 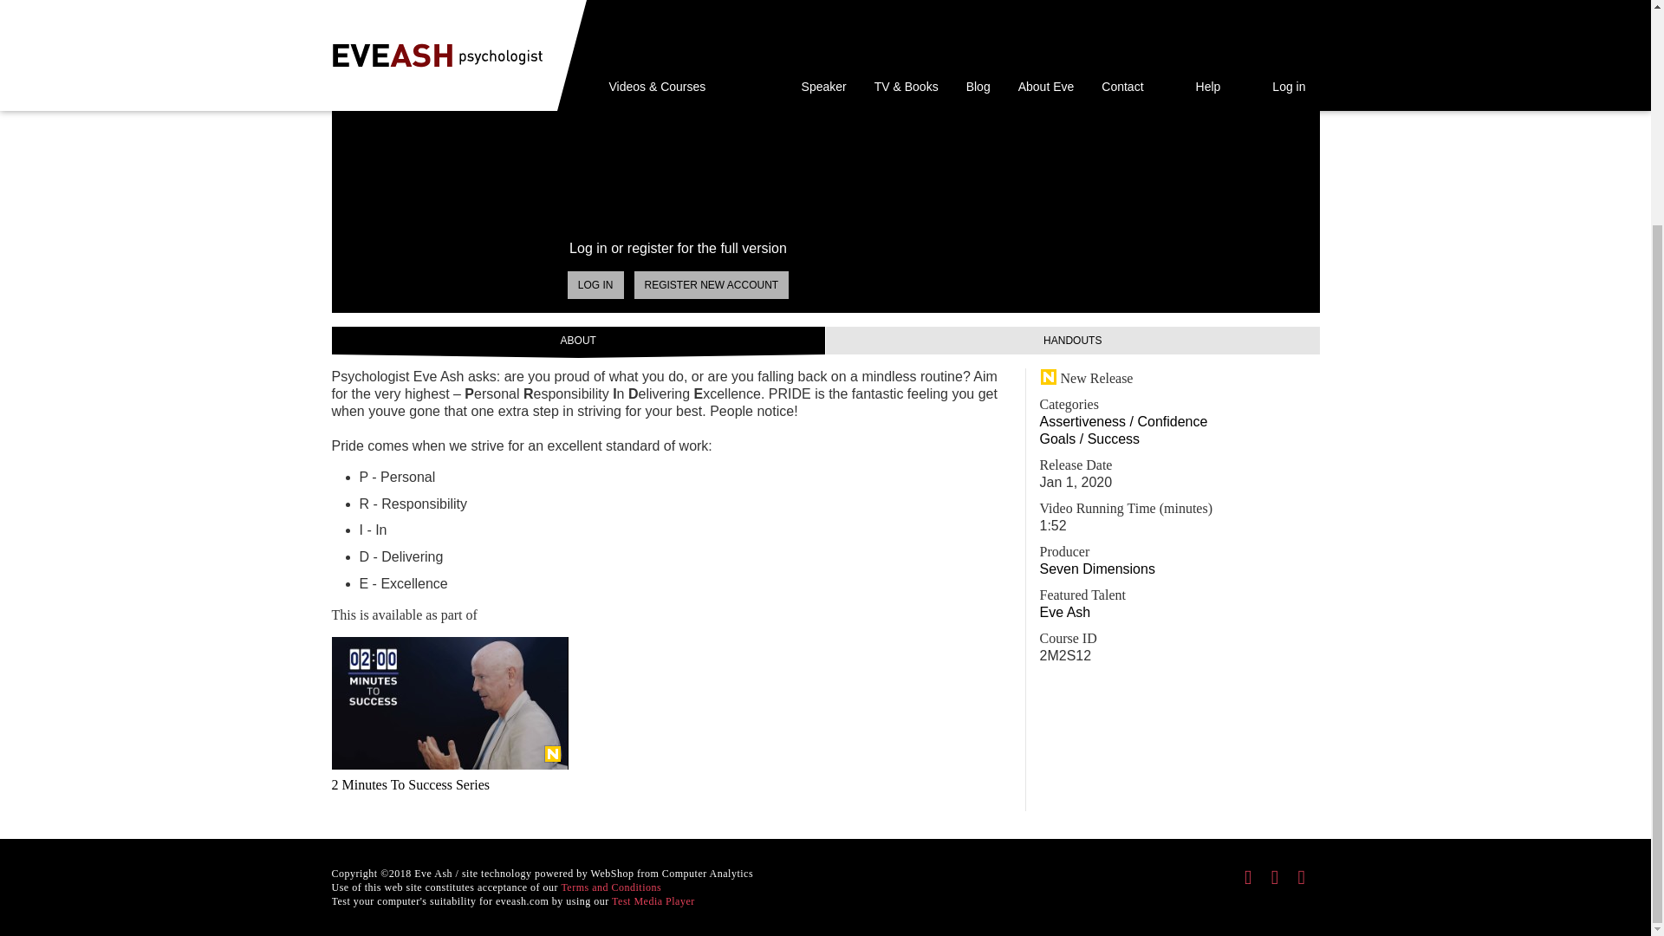 What do you see at coordinates (1087, 378) in the screenshot?
I see `New Release` at bounding box center [1087, 378].